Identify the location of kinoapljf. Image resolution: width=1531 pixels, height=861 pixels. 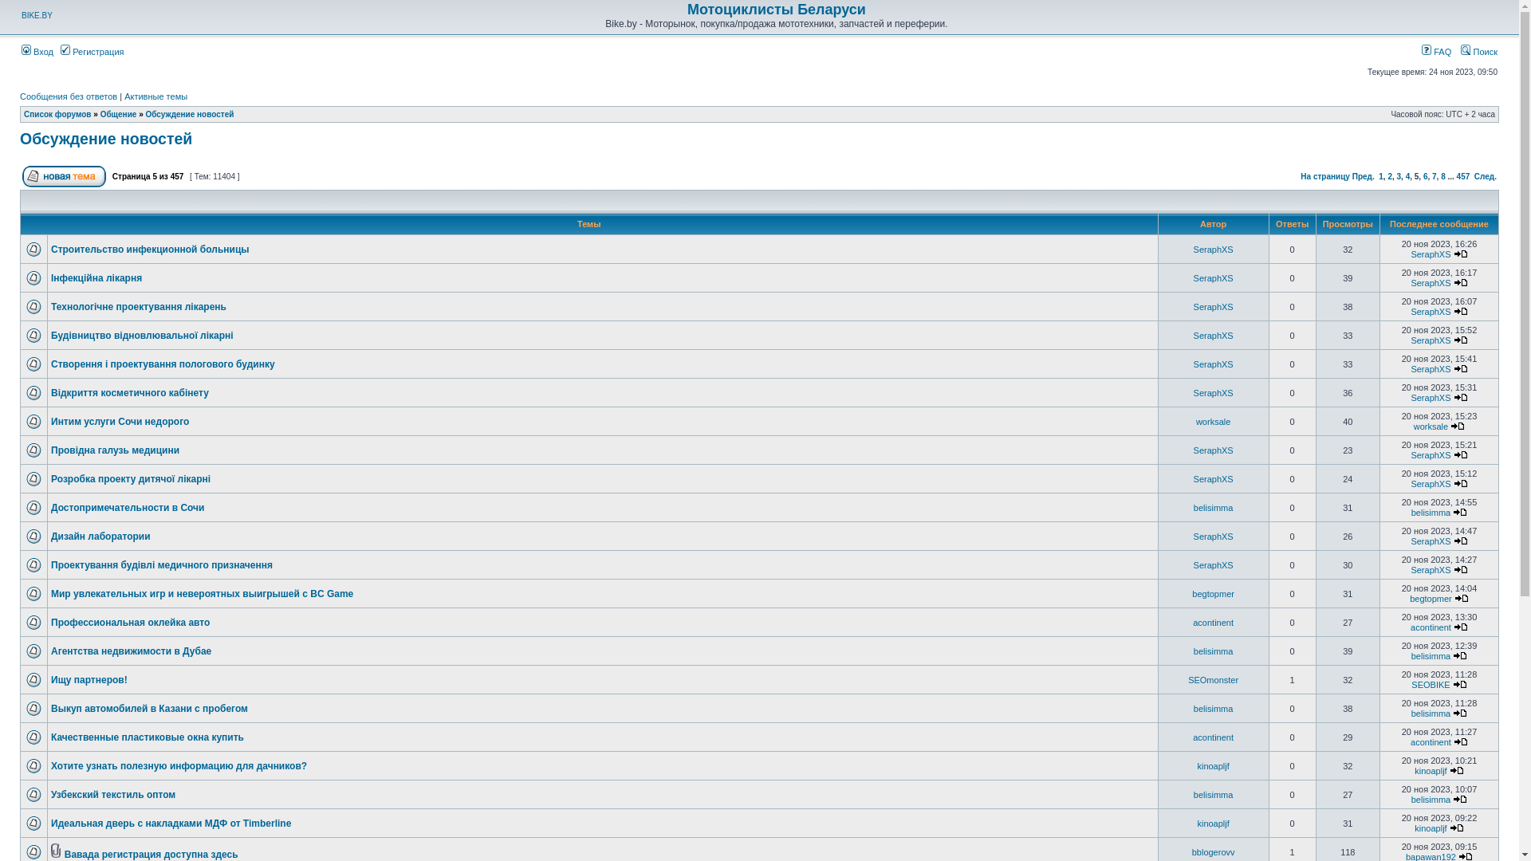
(1213, 823).